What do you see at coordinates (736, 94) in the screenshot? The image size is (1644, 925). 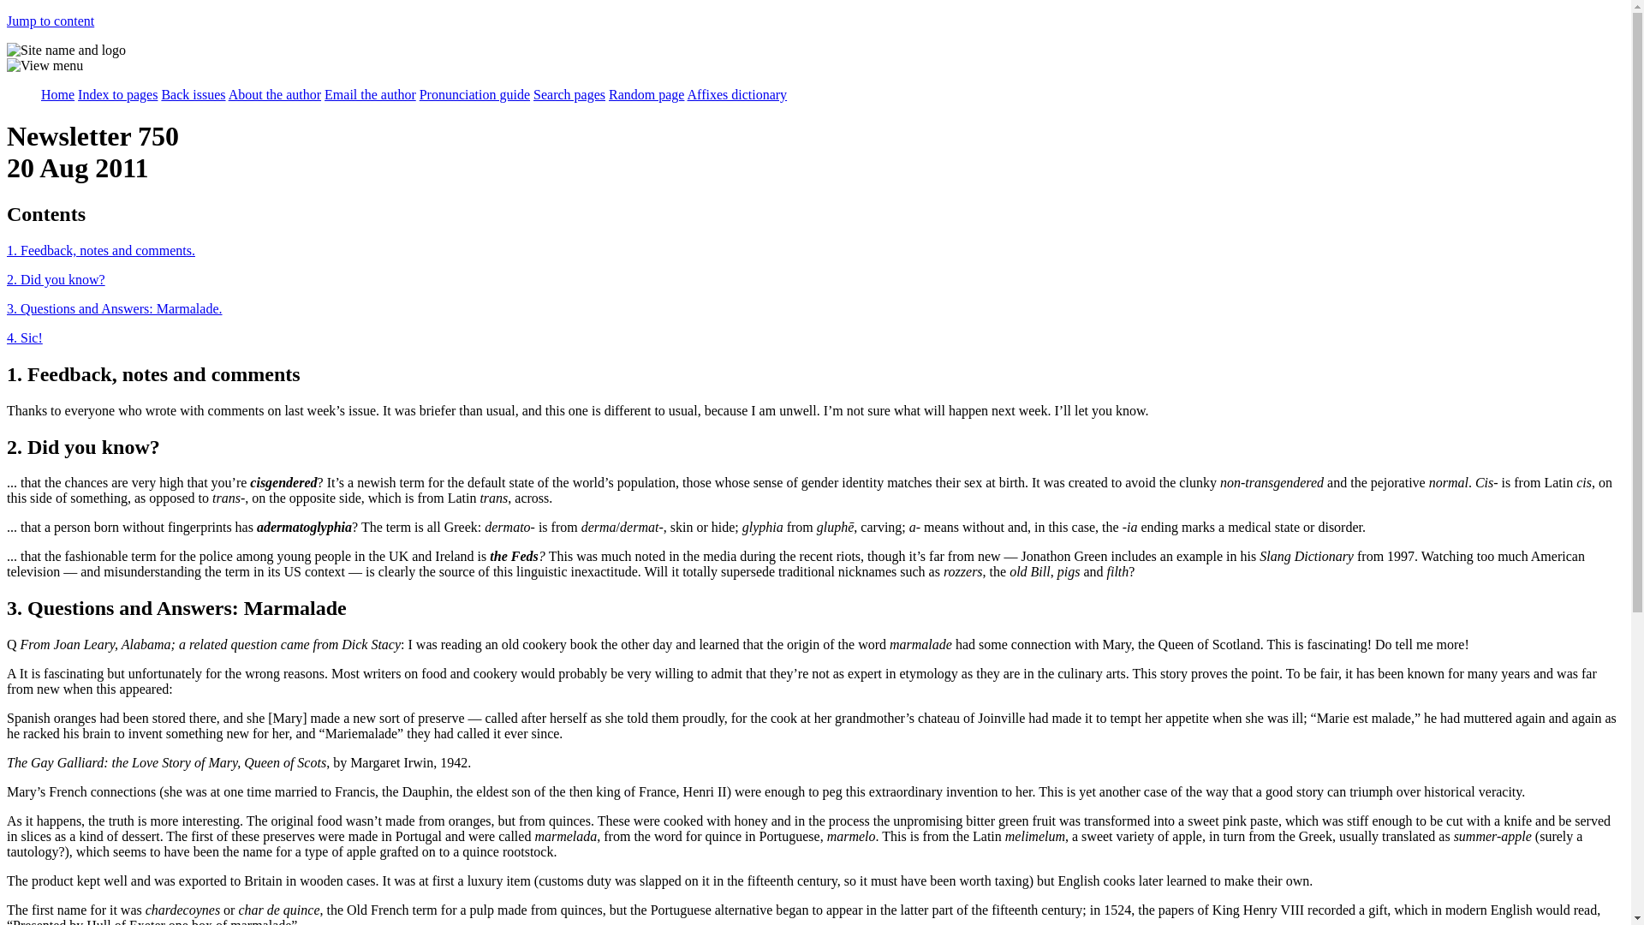 I see `Affixes dictionary` at bounding box center [736, 94].